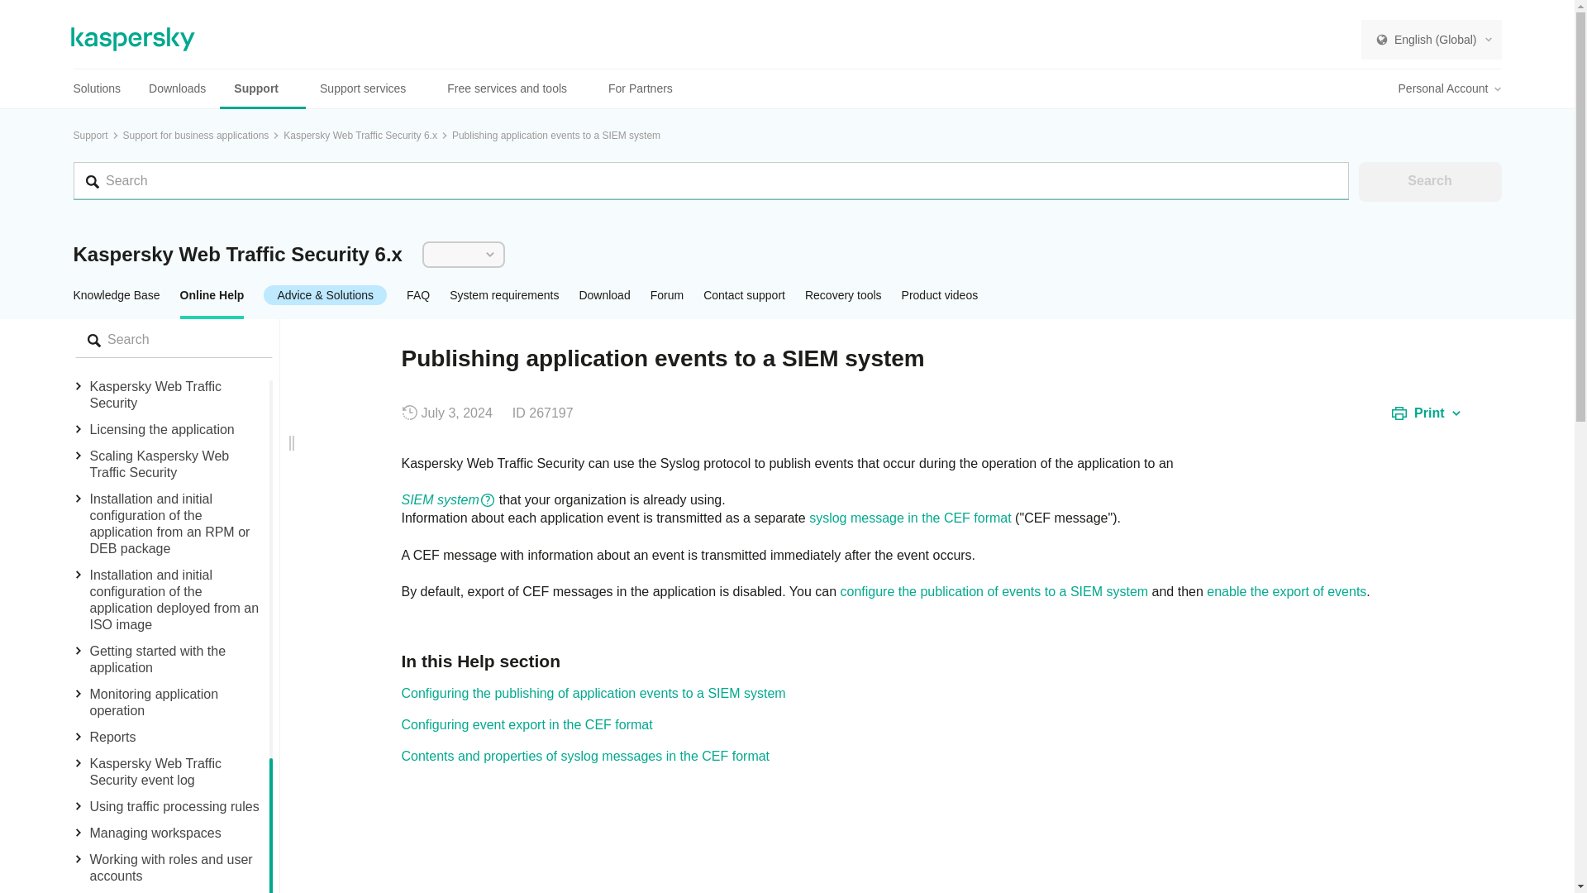 Image resolution: width=1587 pixels, height=893 pixels. I want to click on For Partners, so click(640, 88).